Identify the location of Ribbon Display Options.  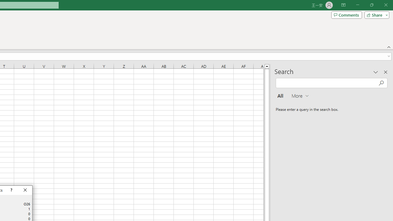
(343, 5).